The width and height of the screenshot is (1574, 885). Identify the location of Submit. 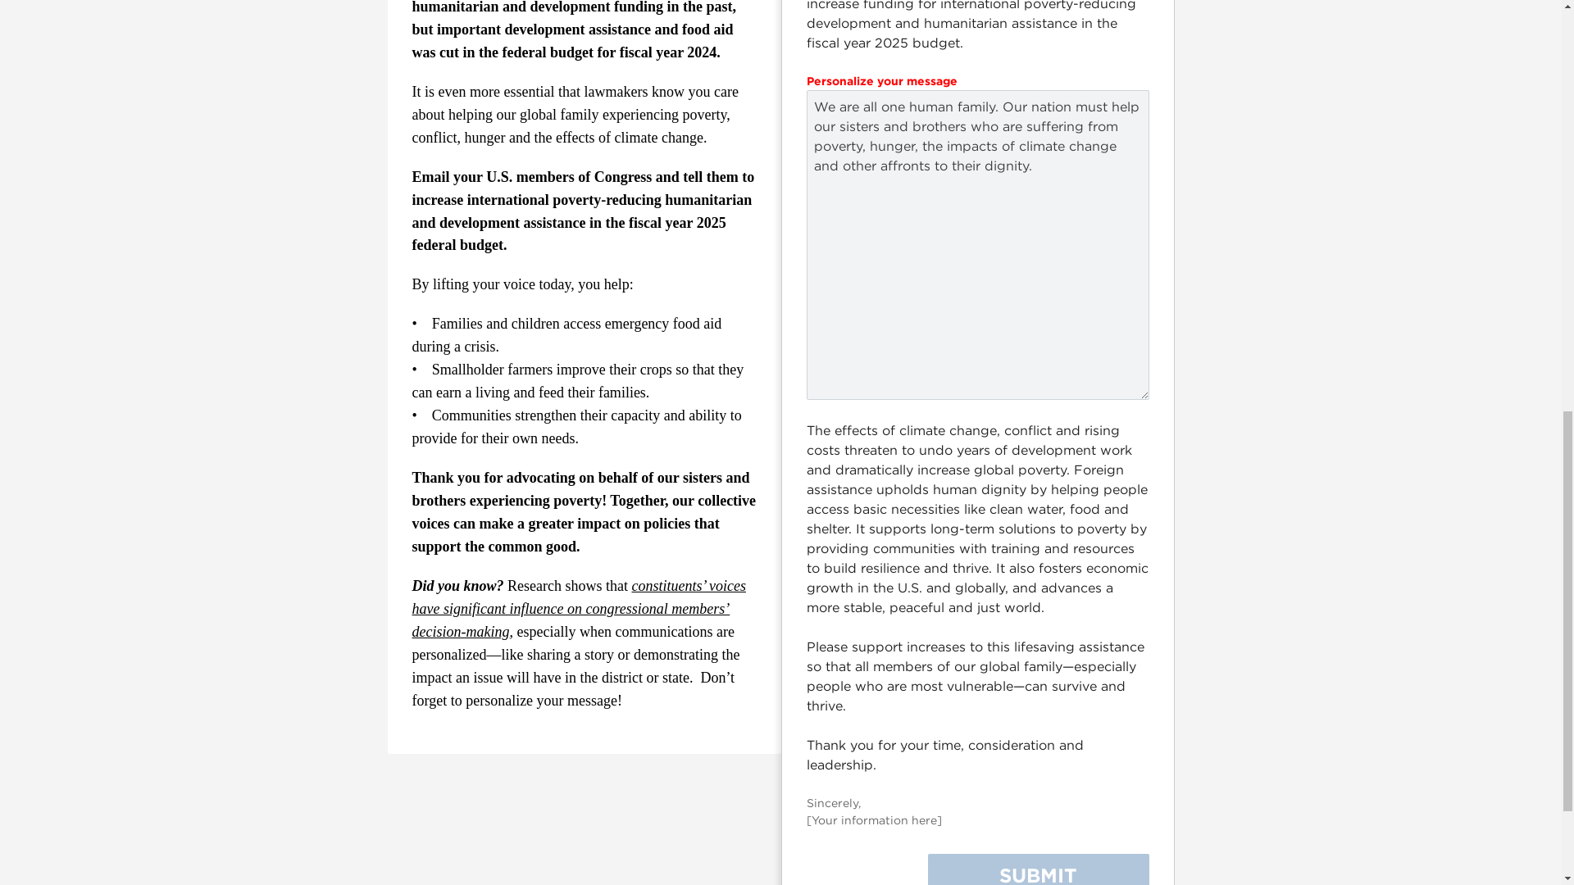
(1038, 869).